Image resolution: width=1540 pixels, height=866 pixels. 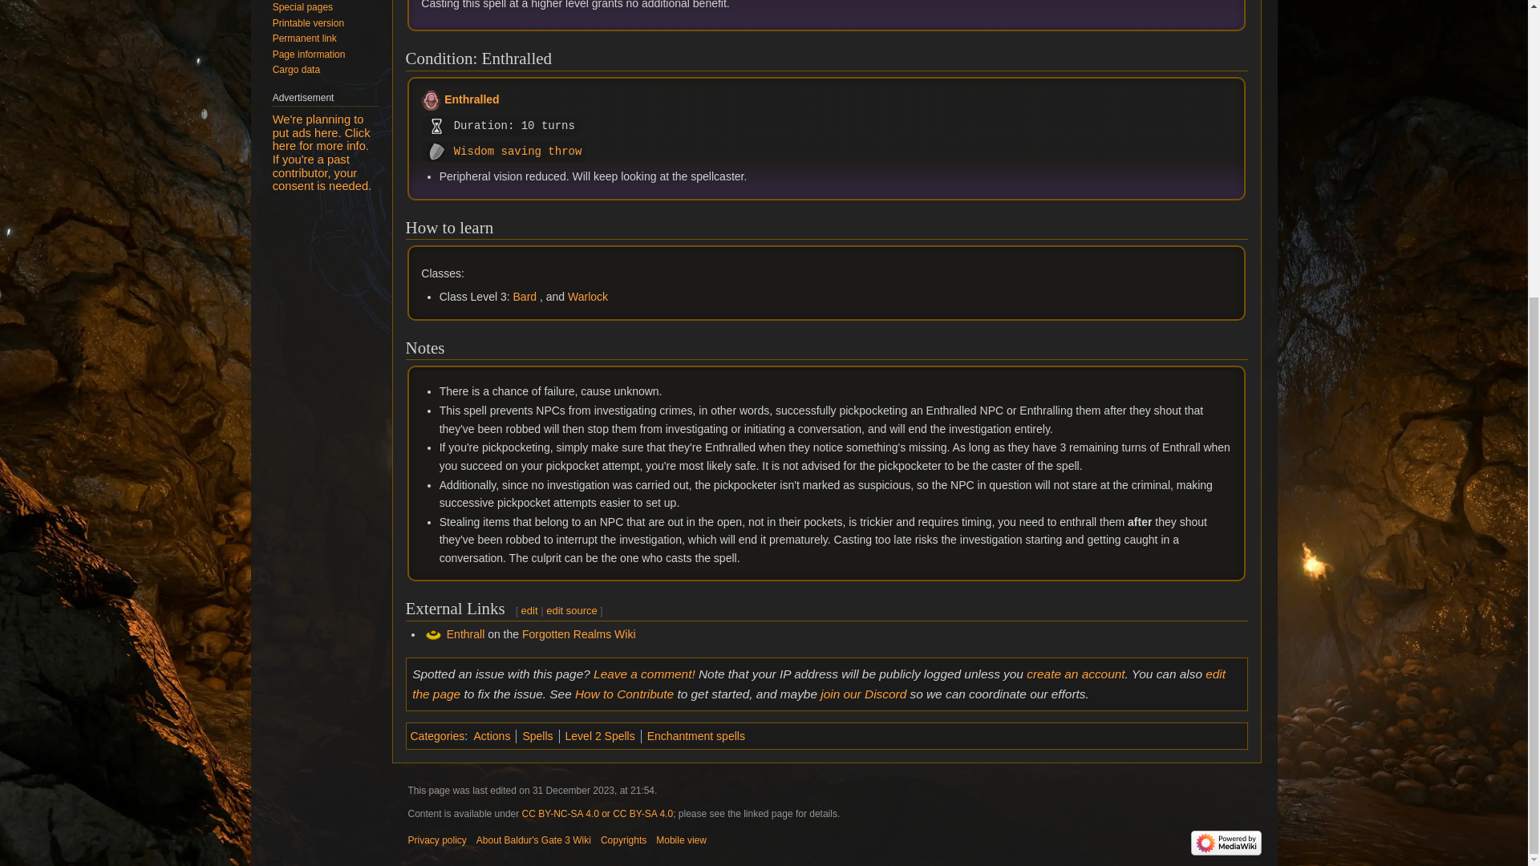 I want to click on Edit section: External Links, so click(x=529, y=609).